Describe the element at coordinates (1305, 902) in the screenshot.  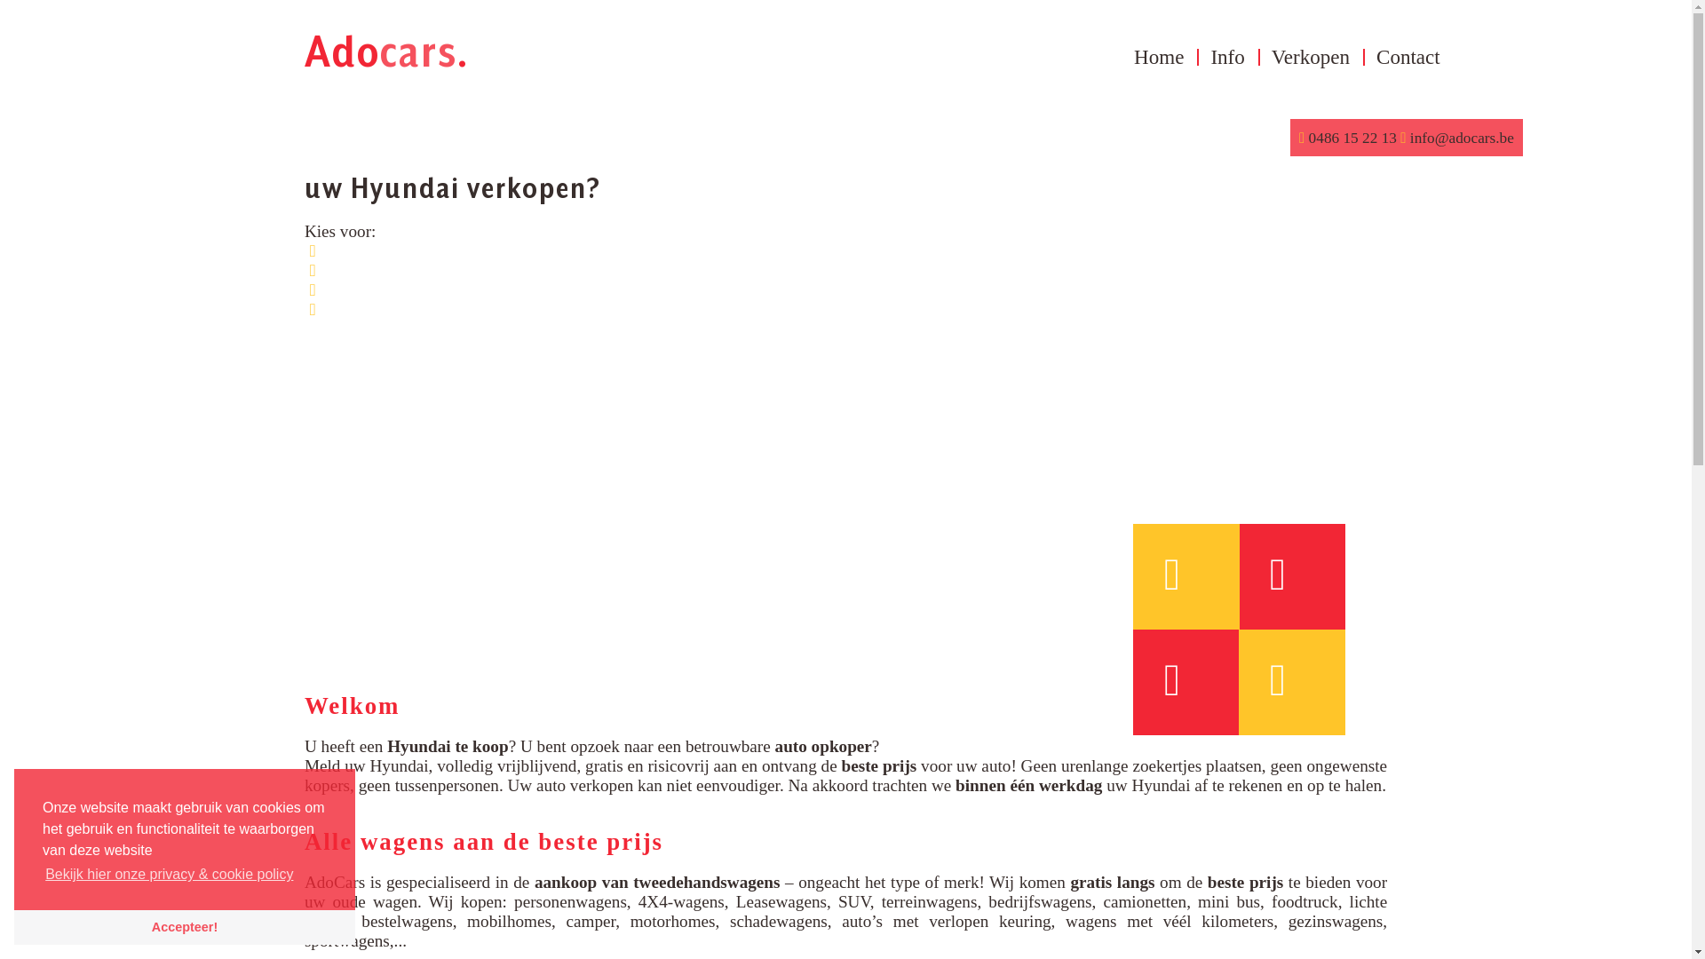
I see `foodtruck` at that location.